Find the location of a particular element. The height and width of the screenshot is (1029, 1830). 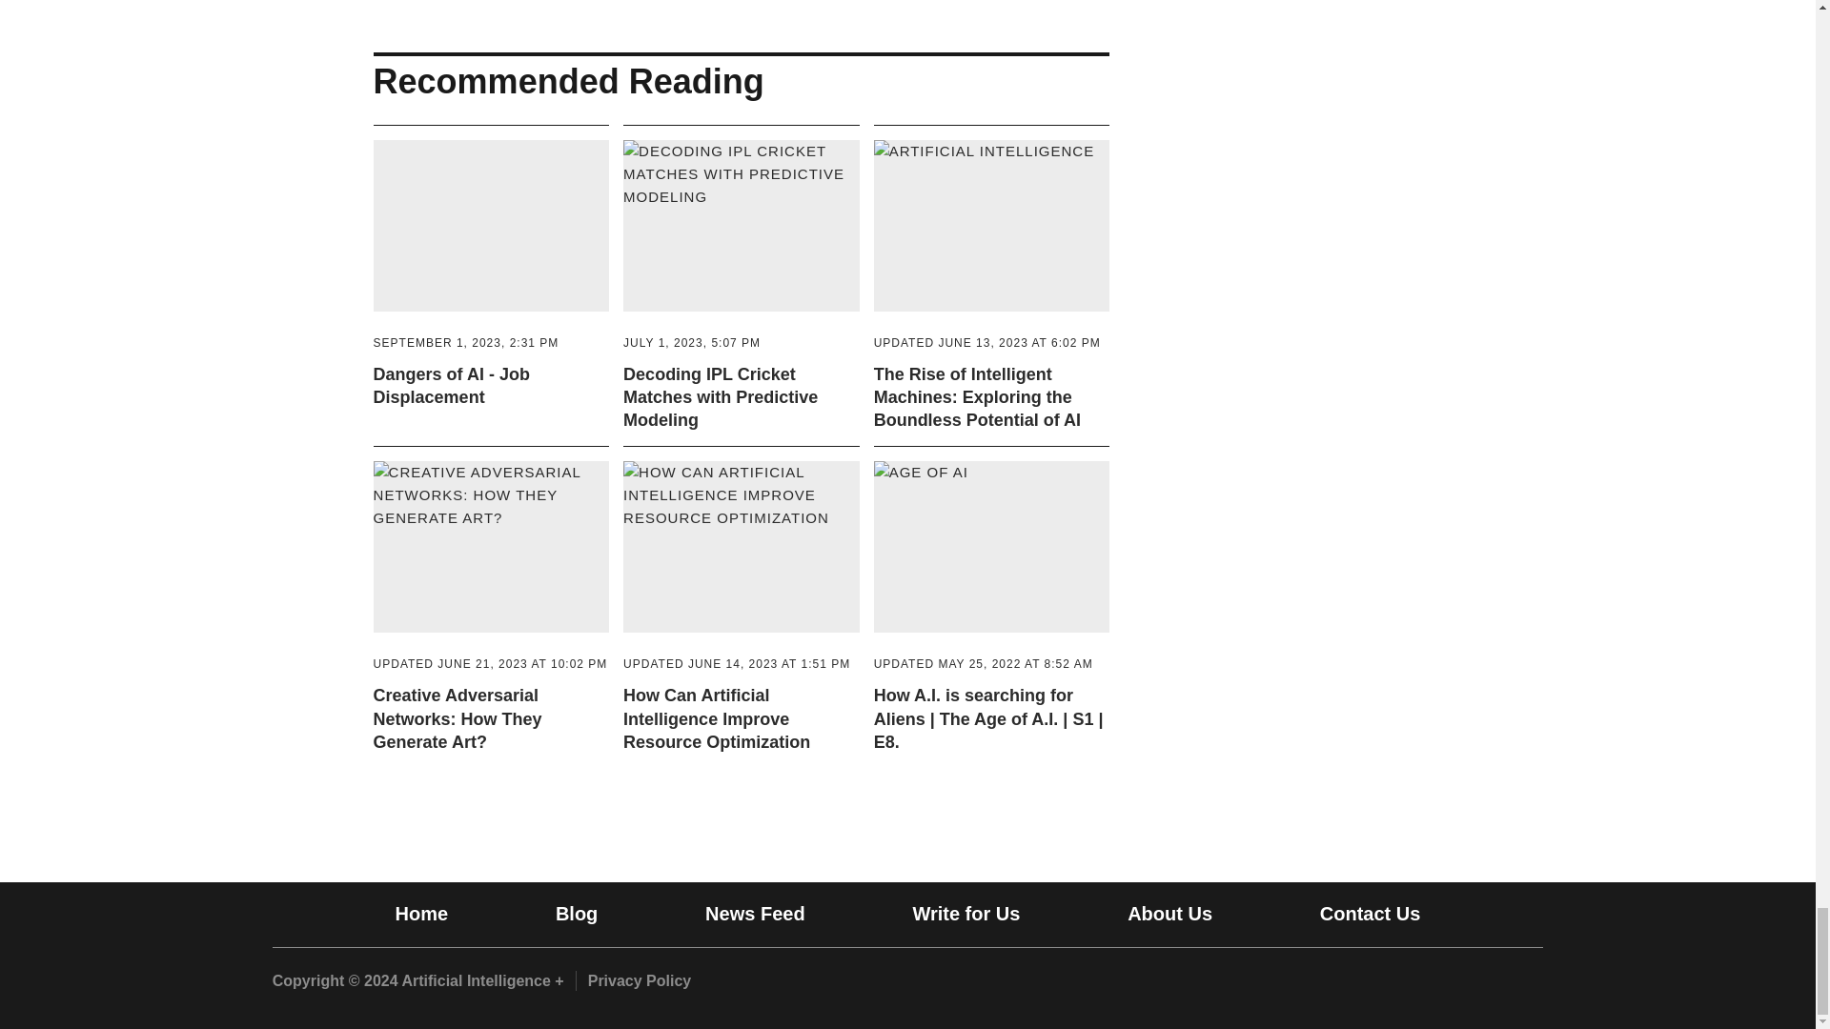

Dangers of AI - Job Displacement is located at coordinates (466, 343).